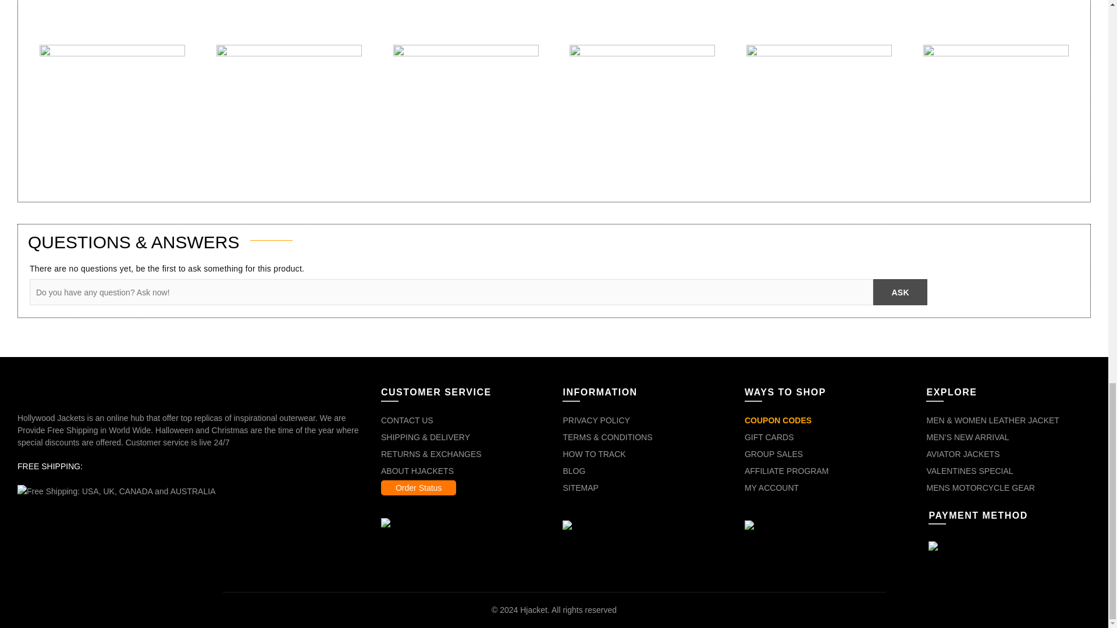 This screenshot has width=1117, height=628. What do you see at coordinates (900, 292) in the screenshot?
I see `Ask` at bounding box center [900, 292].